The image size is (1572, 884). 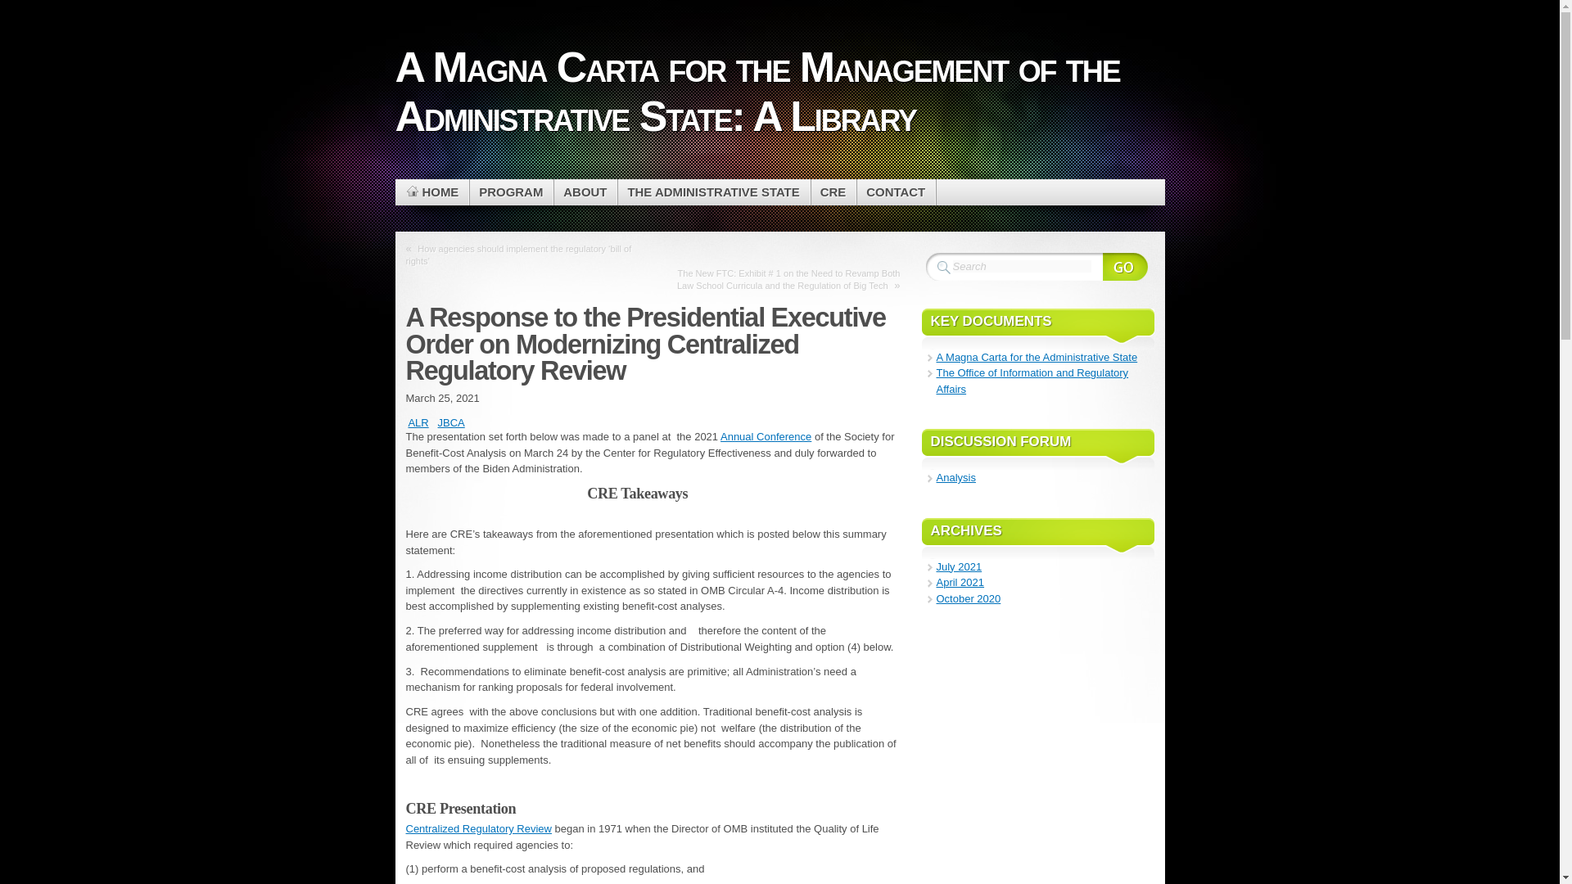 I want to click on CRE, so click(x=833, y=192).